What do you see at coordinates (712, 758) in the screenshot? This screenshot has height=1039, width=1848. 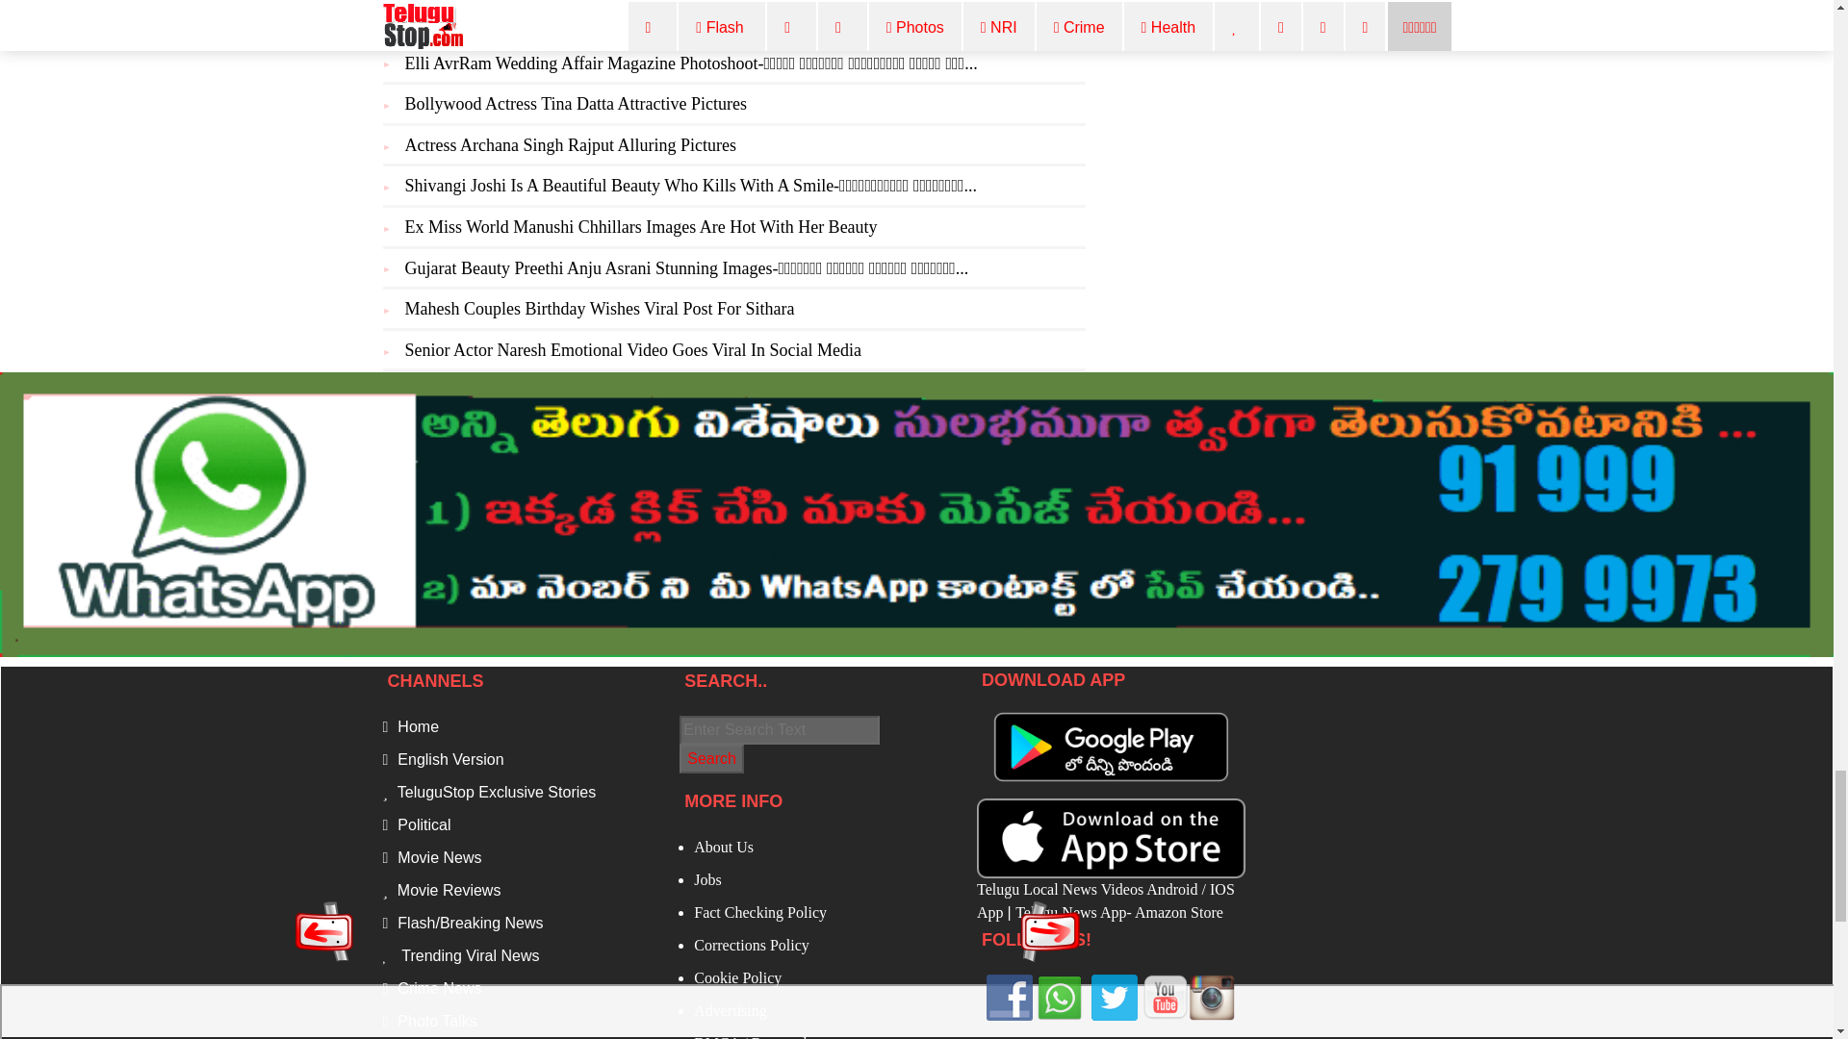 I see `Search` at bounding box center [712, 758].